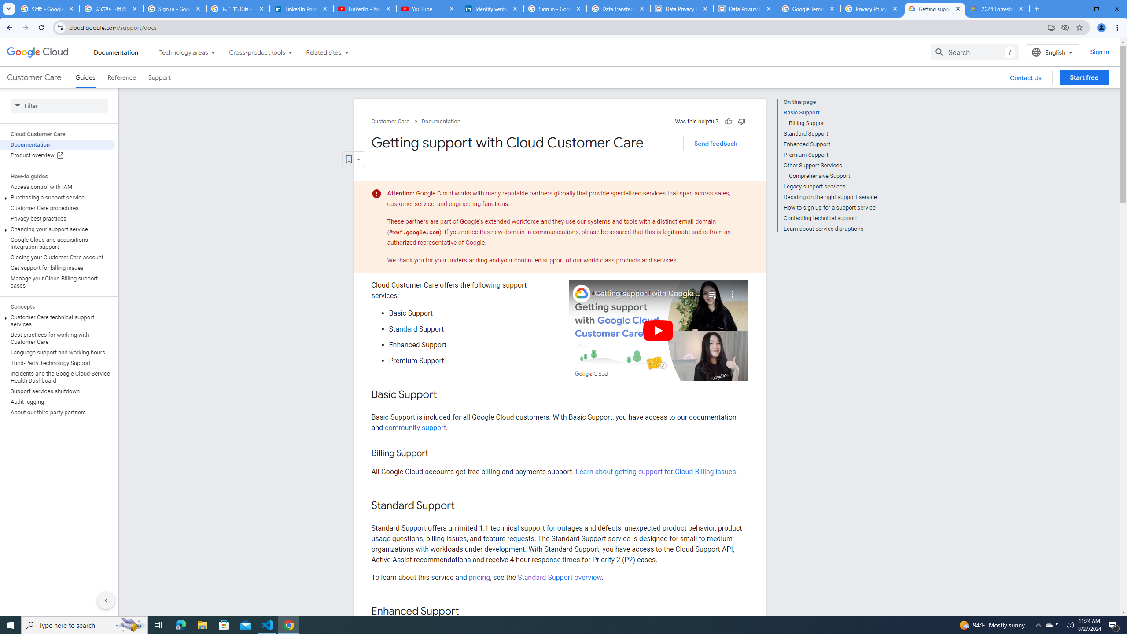  What do you see at coordinates (560, 577) in the screenshot?
I see `Standard Support overview` at bounding box center [560, 577].